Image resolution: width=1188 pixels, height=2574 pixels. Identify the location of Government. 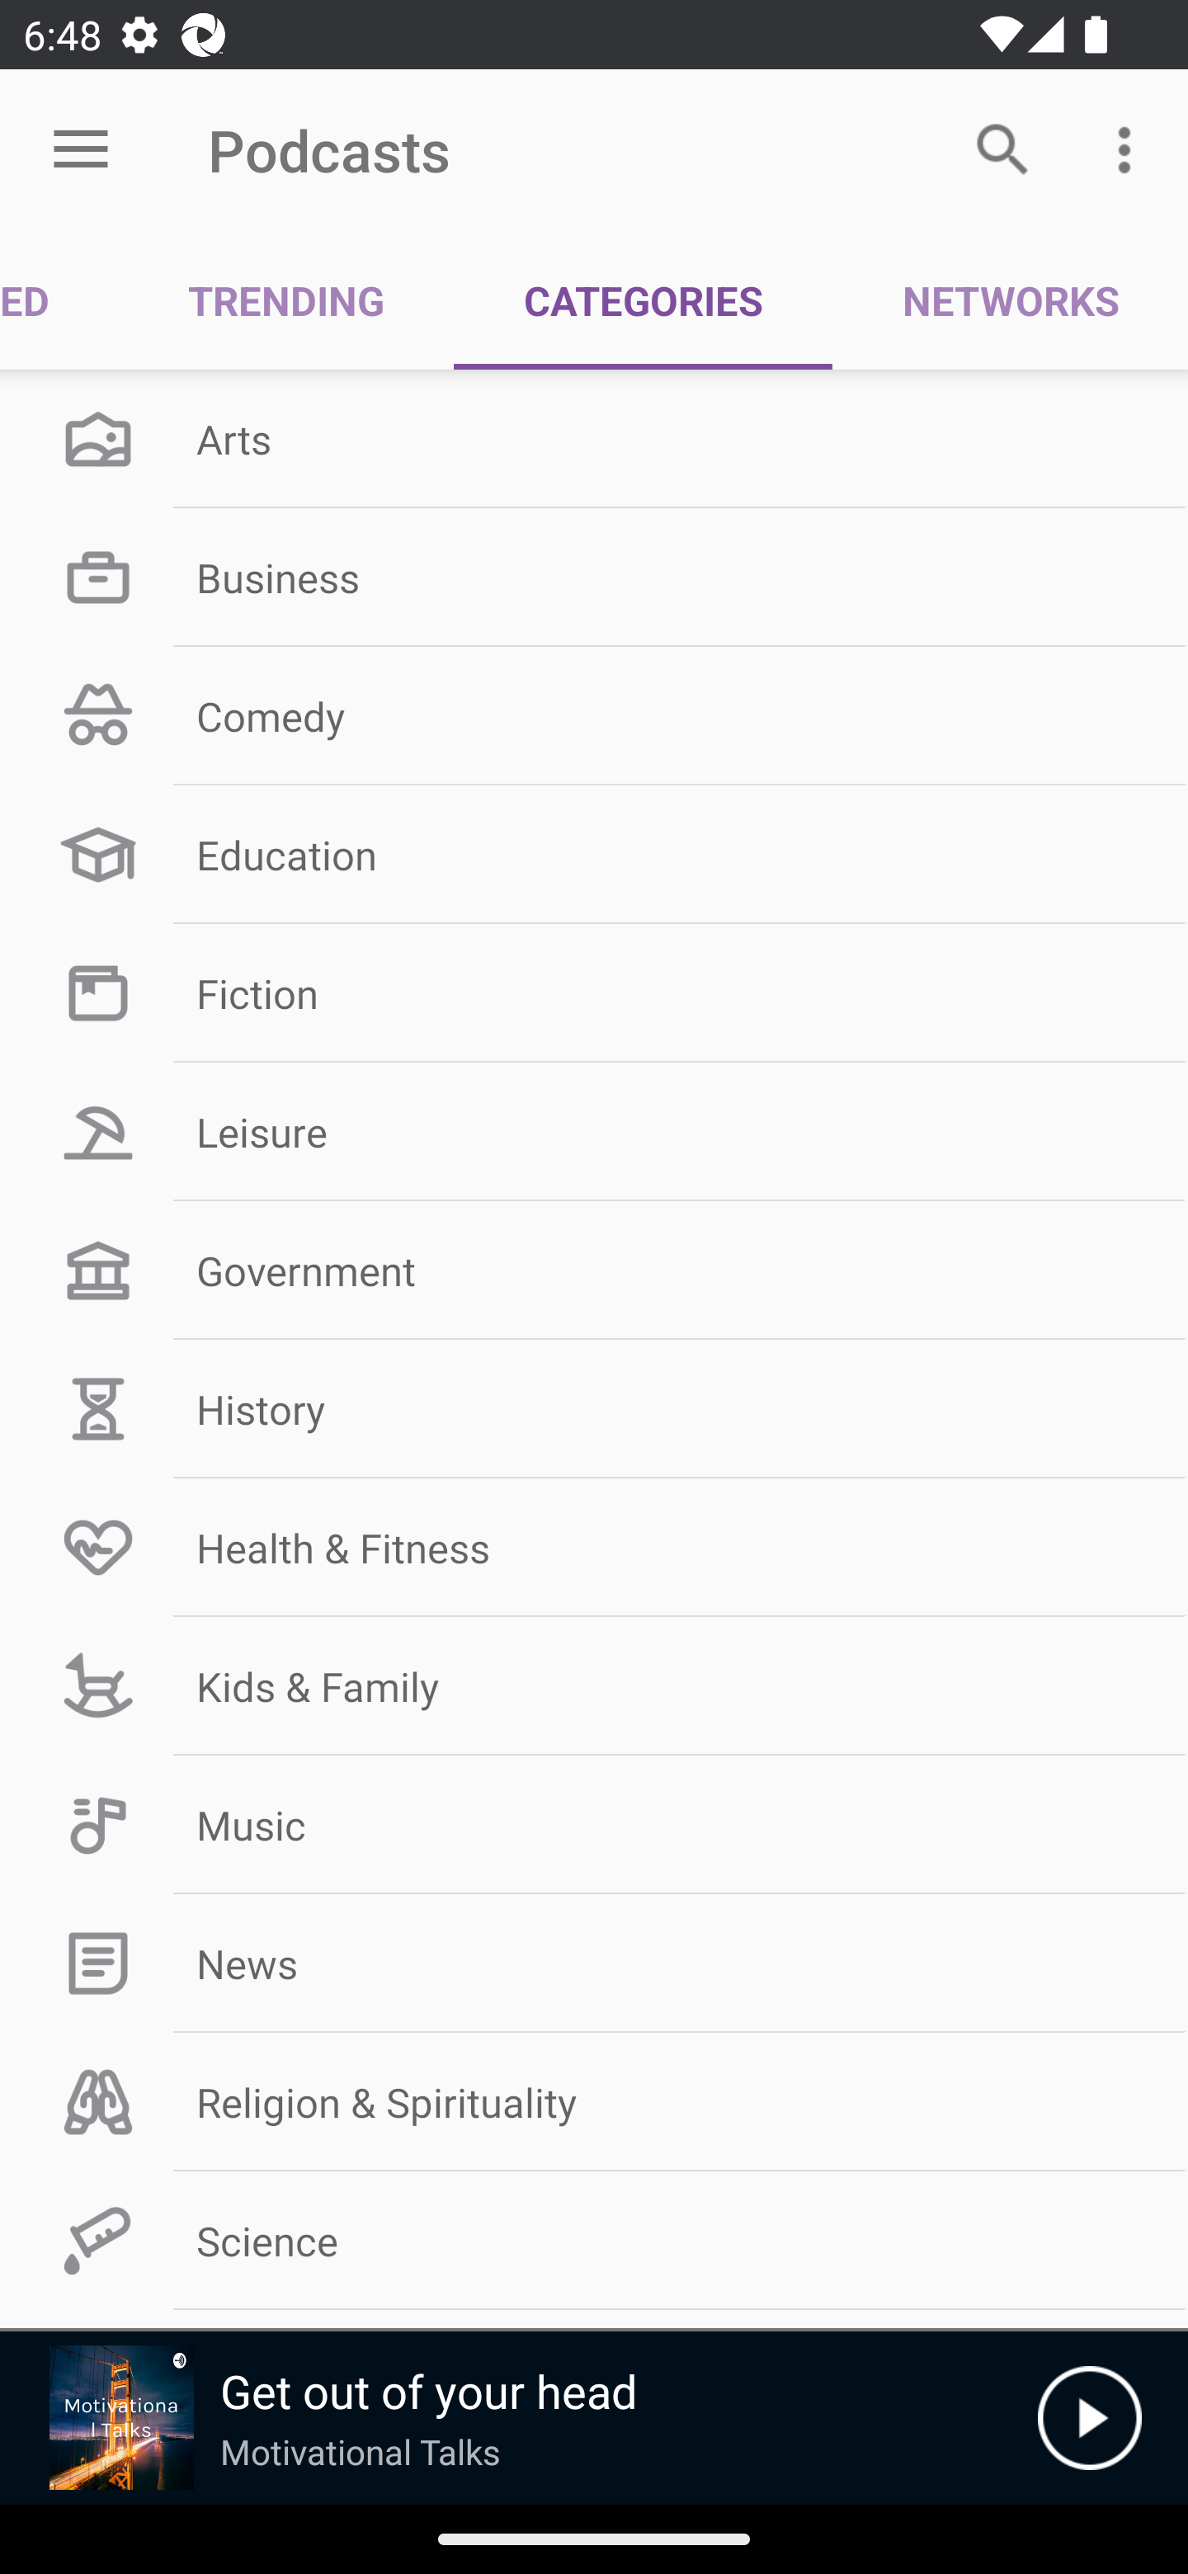
(594, 1271).